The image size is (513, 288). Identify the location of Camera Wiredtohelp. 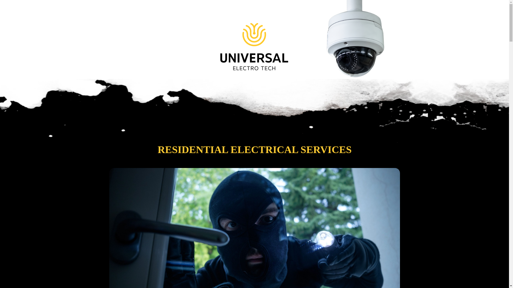
(358, 39).